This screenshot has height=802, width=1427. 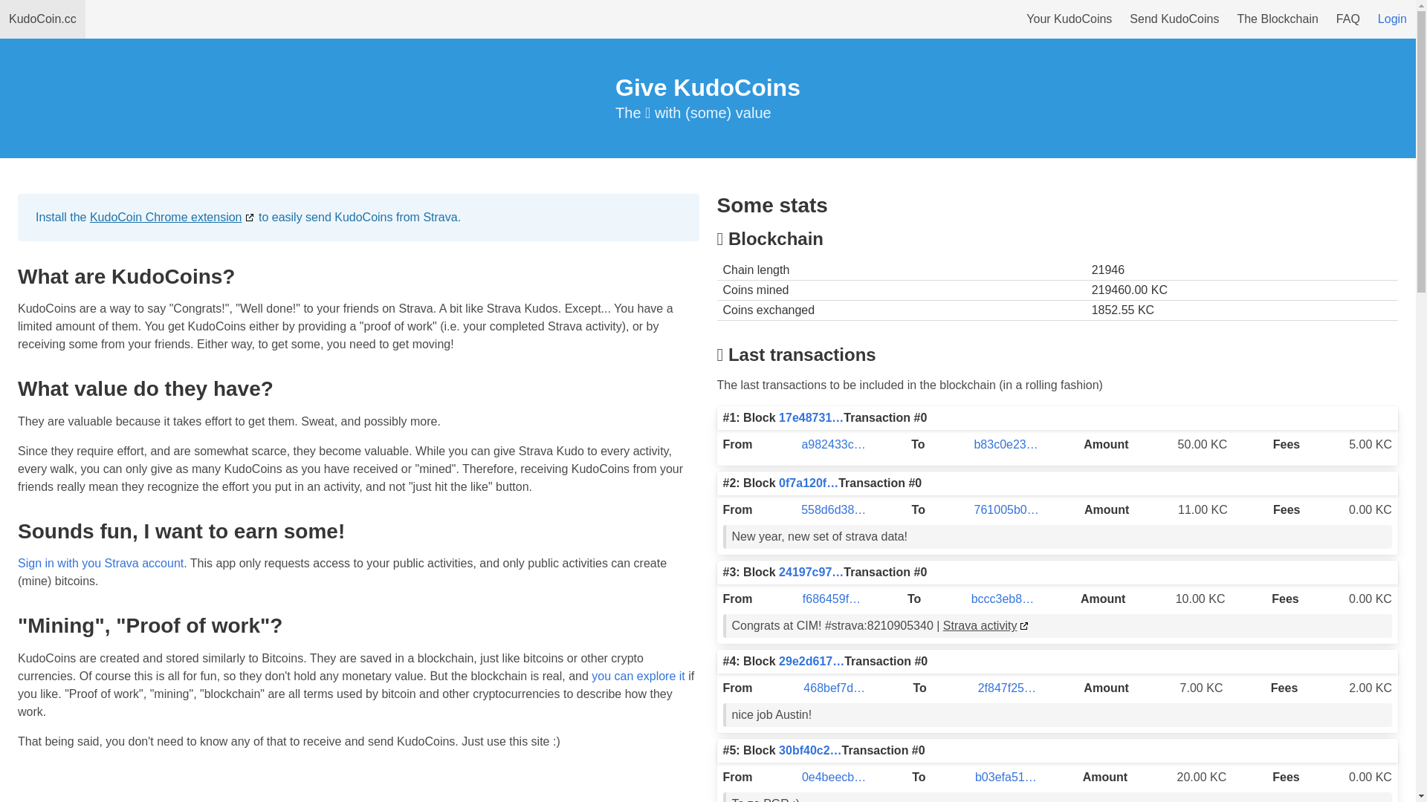 I want to click on Sign in with you Strava account, so click(x=100, y=563).